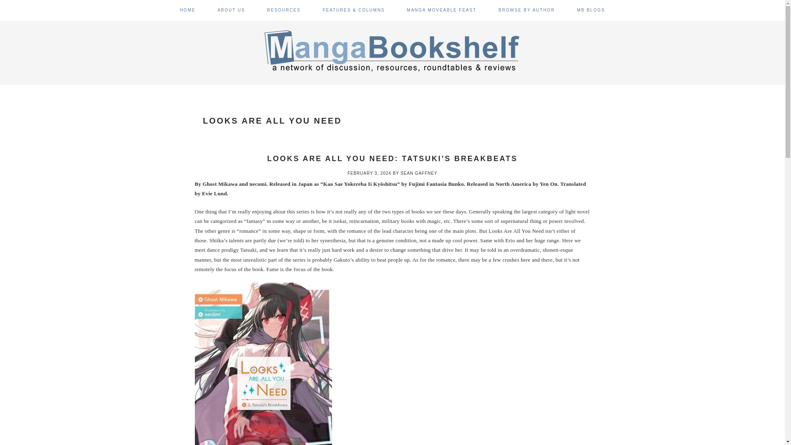  What do you see at coordinates (442, 10) in the screenshot?
I see `MANGA MOVEABLE FEAST` at bounding box center [442, 10].